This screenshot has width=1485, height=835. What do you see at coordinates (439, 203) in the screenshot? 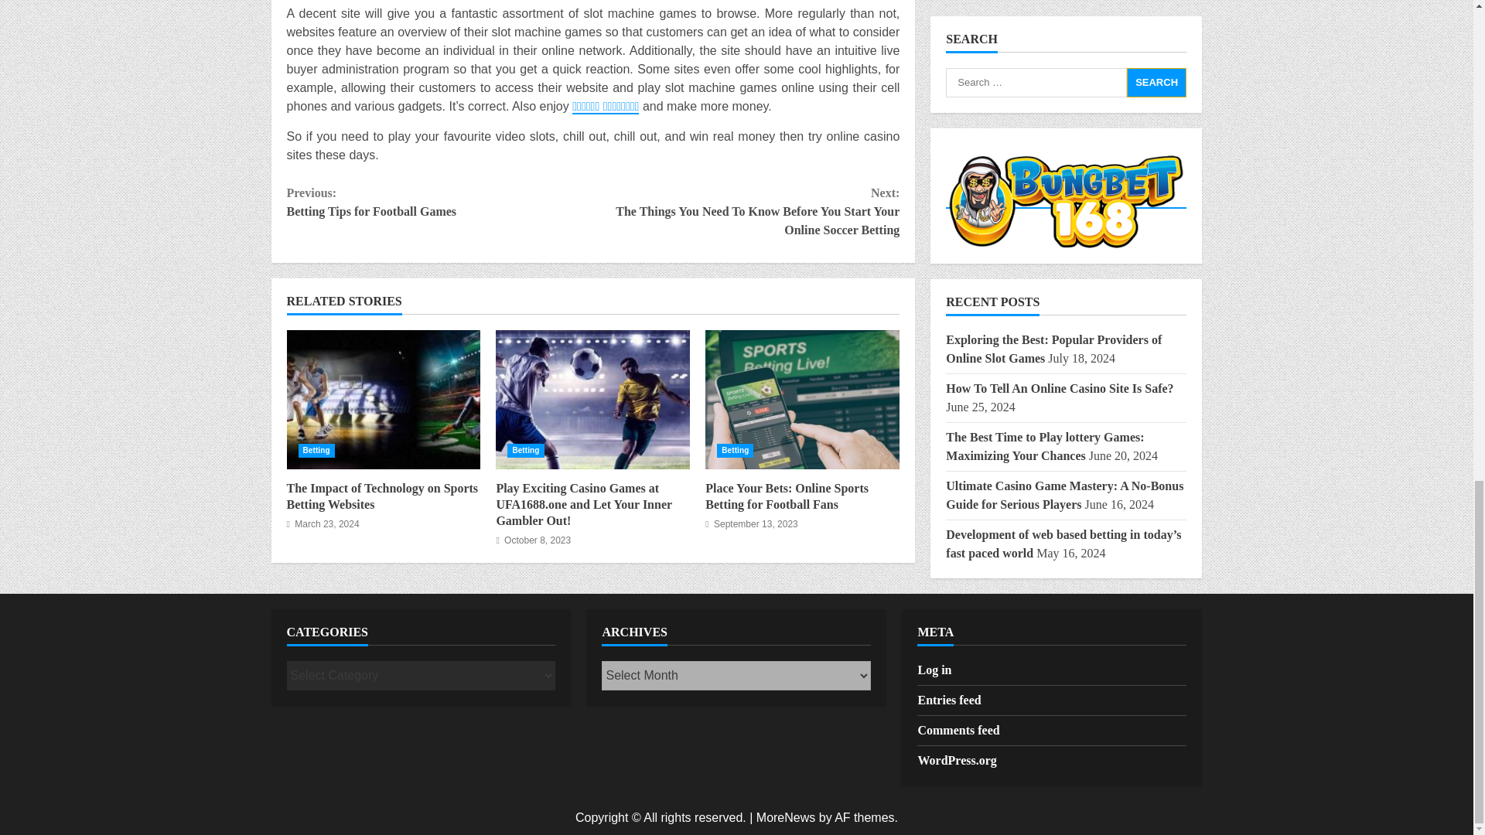
I see `Betting` at bounding box center [439, 203].